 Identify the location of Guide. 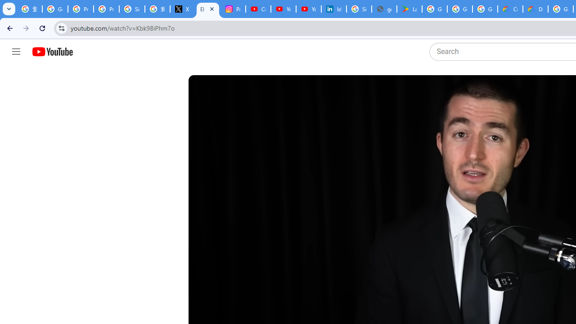
(16, 52).